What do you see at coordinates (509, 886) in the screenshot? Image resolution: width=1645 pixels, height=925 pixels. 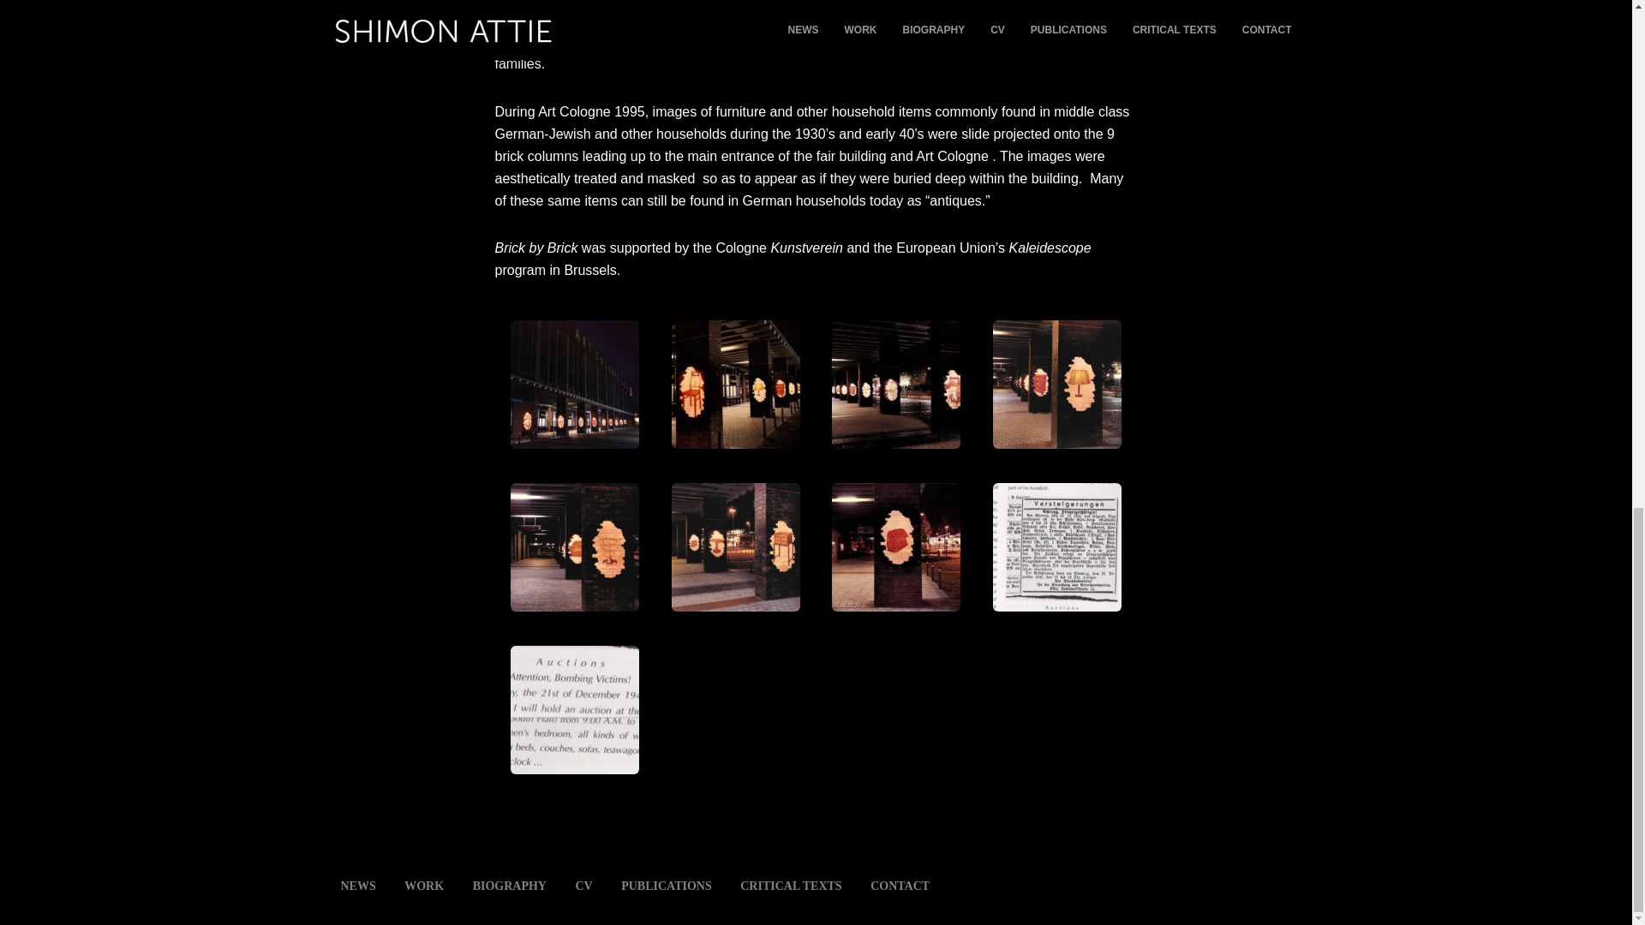 I see `BIOGRAPHY` at bounding box center [509, 886].